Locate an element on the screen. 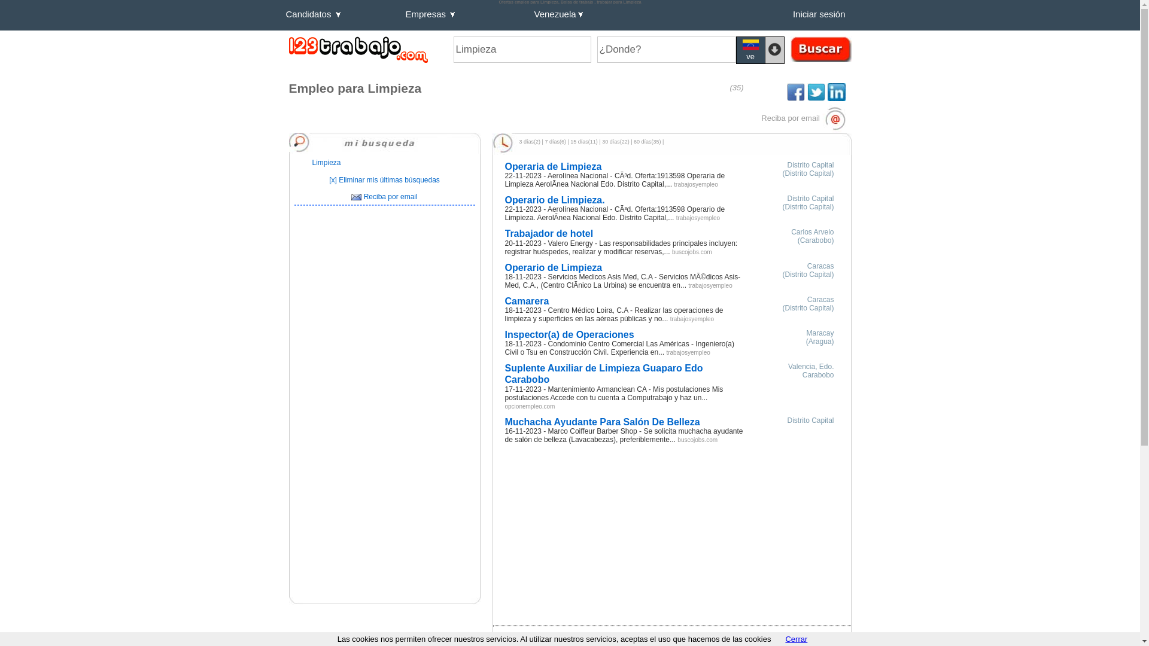 The height and width of the screenshot is (646, 1149). trabajosyempleo is located at coordinates (698, 218).